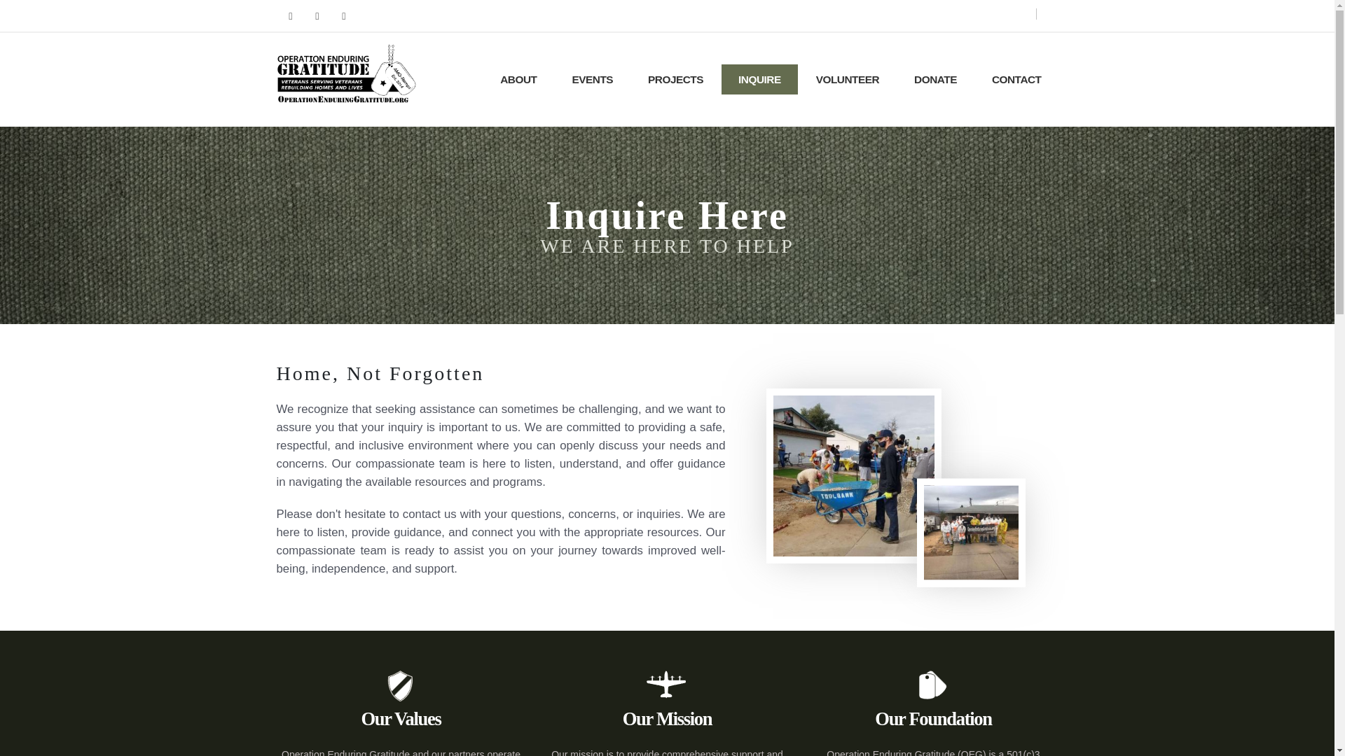  I want to click on Facebook, so click(343, 15).